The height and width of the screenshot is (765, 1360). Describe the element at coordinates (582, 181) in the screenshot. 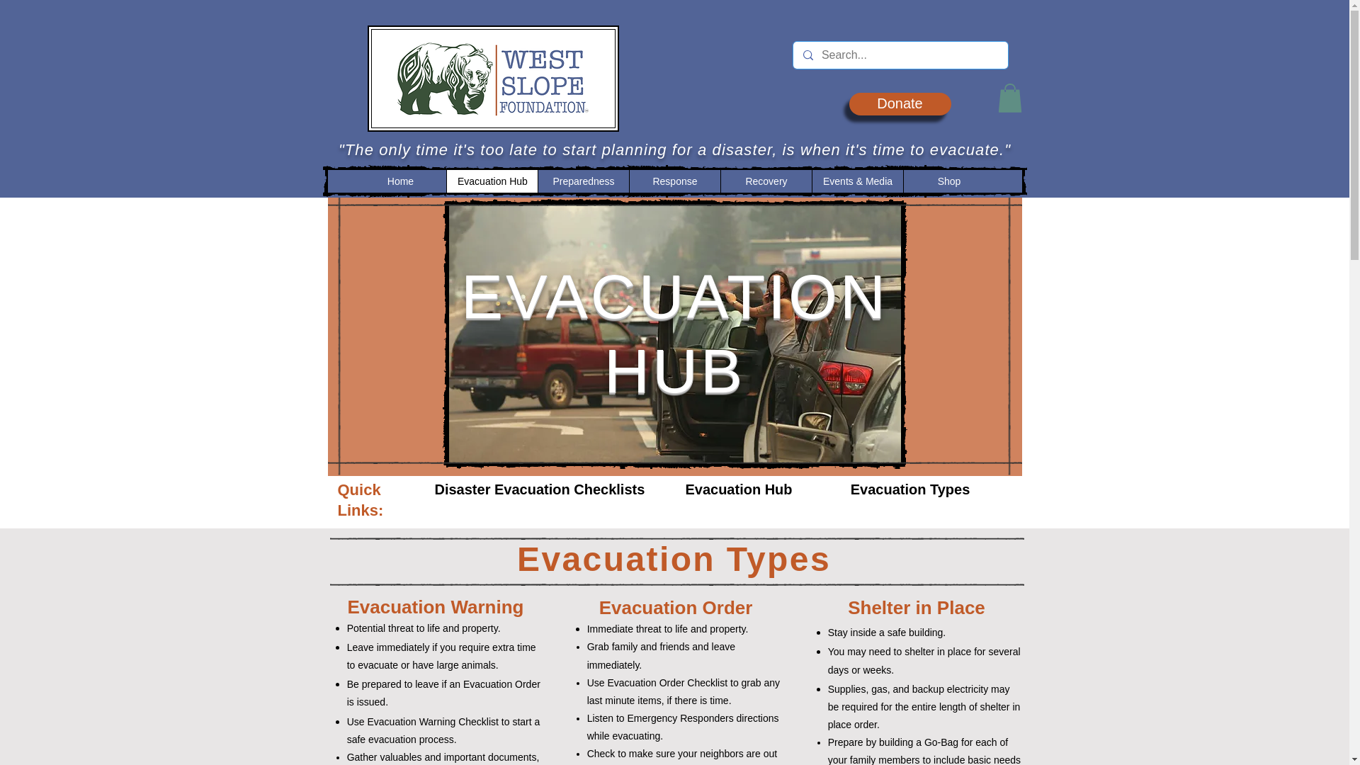

I see `Preparedness` at that location.